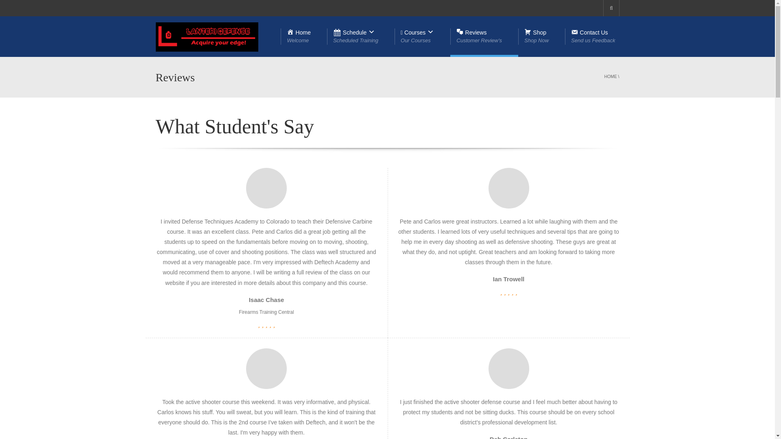 This screenshot has width=781, height=439. I want to click on Firearms Training Central, so click(360, 37).